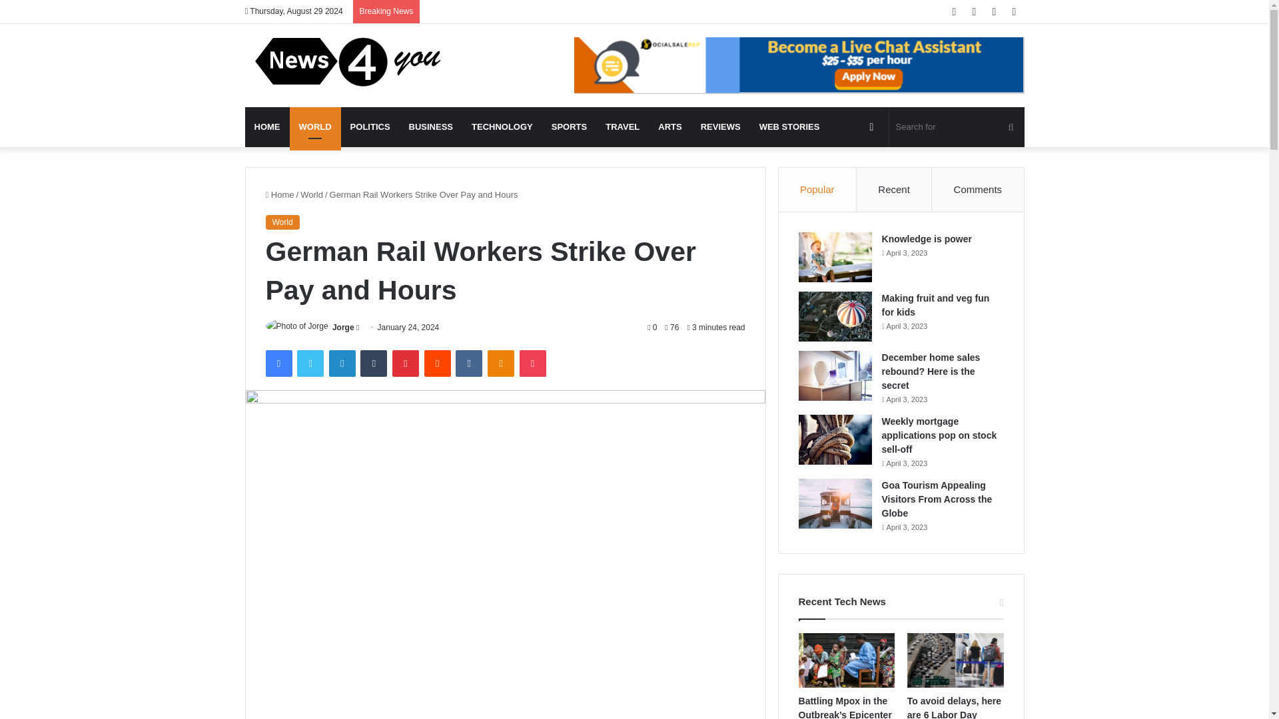 The width and height of the screenshot is (1279, 719). I want to click on Reddit, so click(438, 363).